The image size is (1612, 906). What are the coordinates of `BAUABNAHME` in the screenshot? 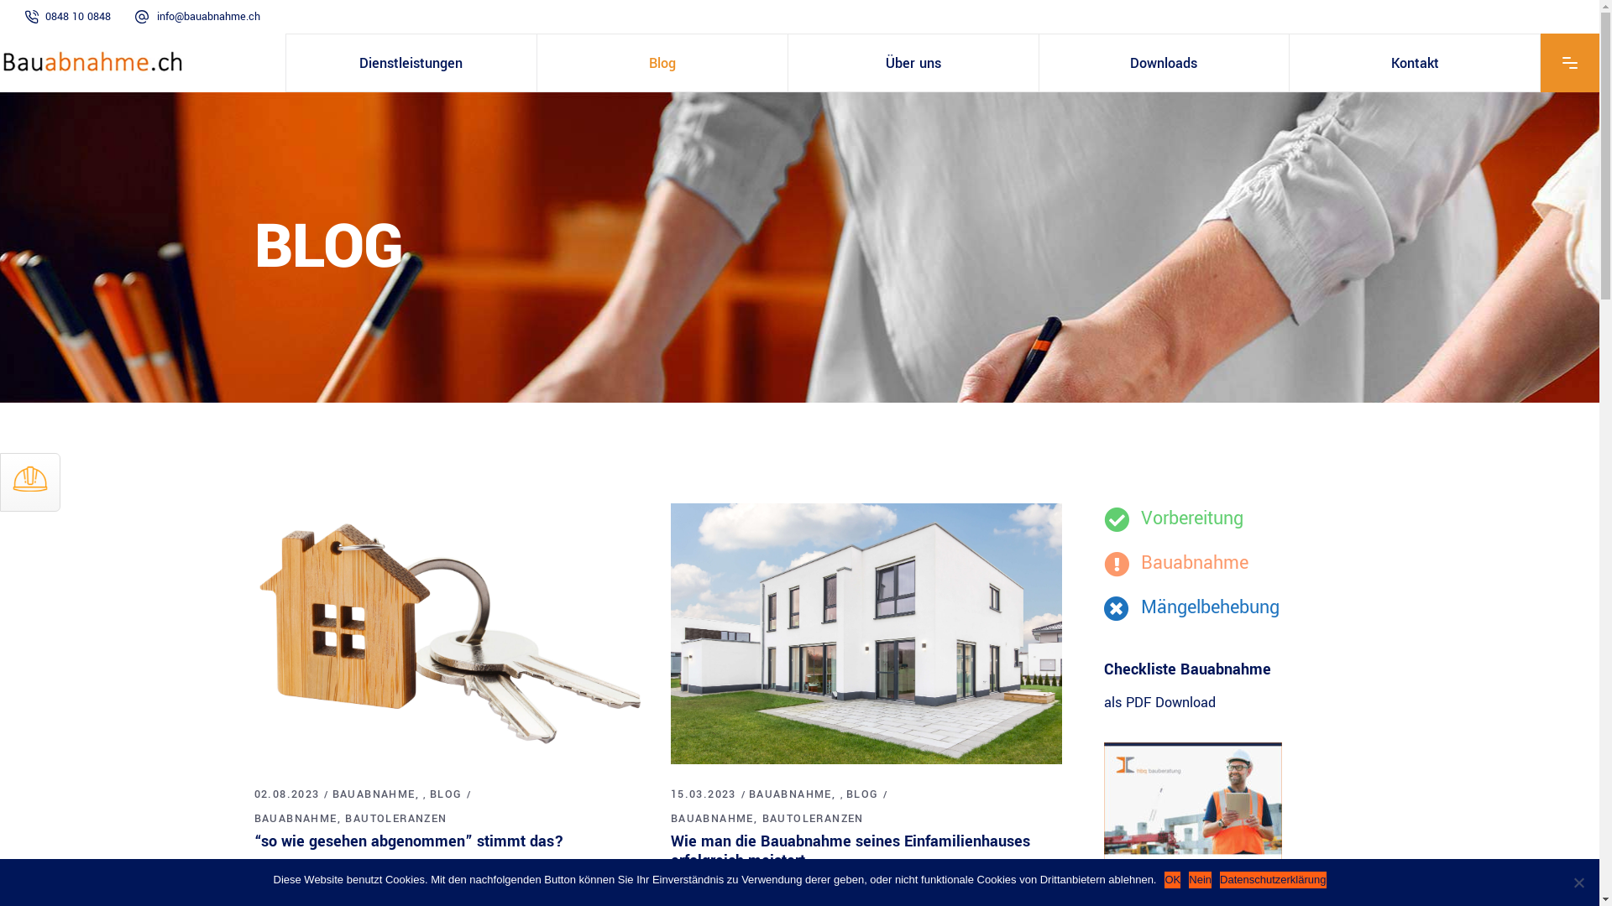 It's located at (299, 819).